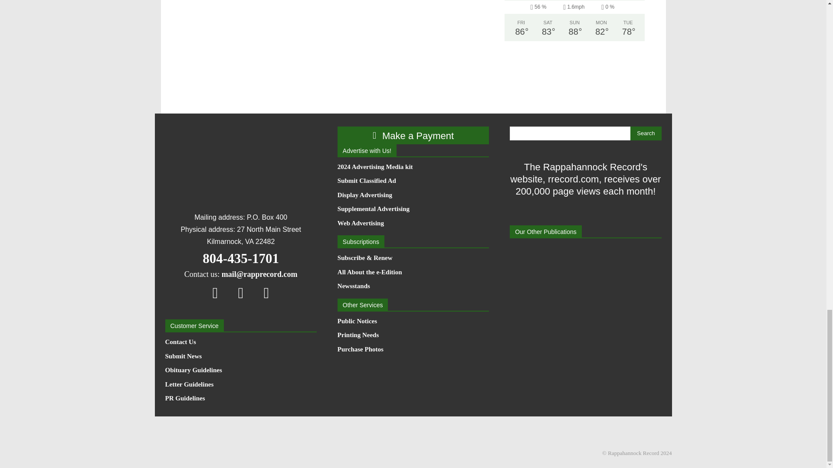 This screenshot has width=833, height=468. I want to click on Obituary Guidelines, so click(240, 370).